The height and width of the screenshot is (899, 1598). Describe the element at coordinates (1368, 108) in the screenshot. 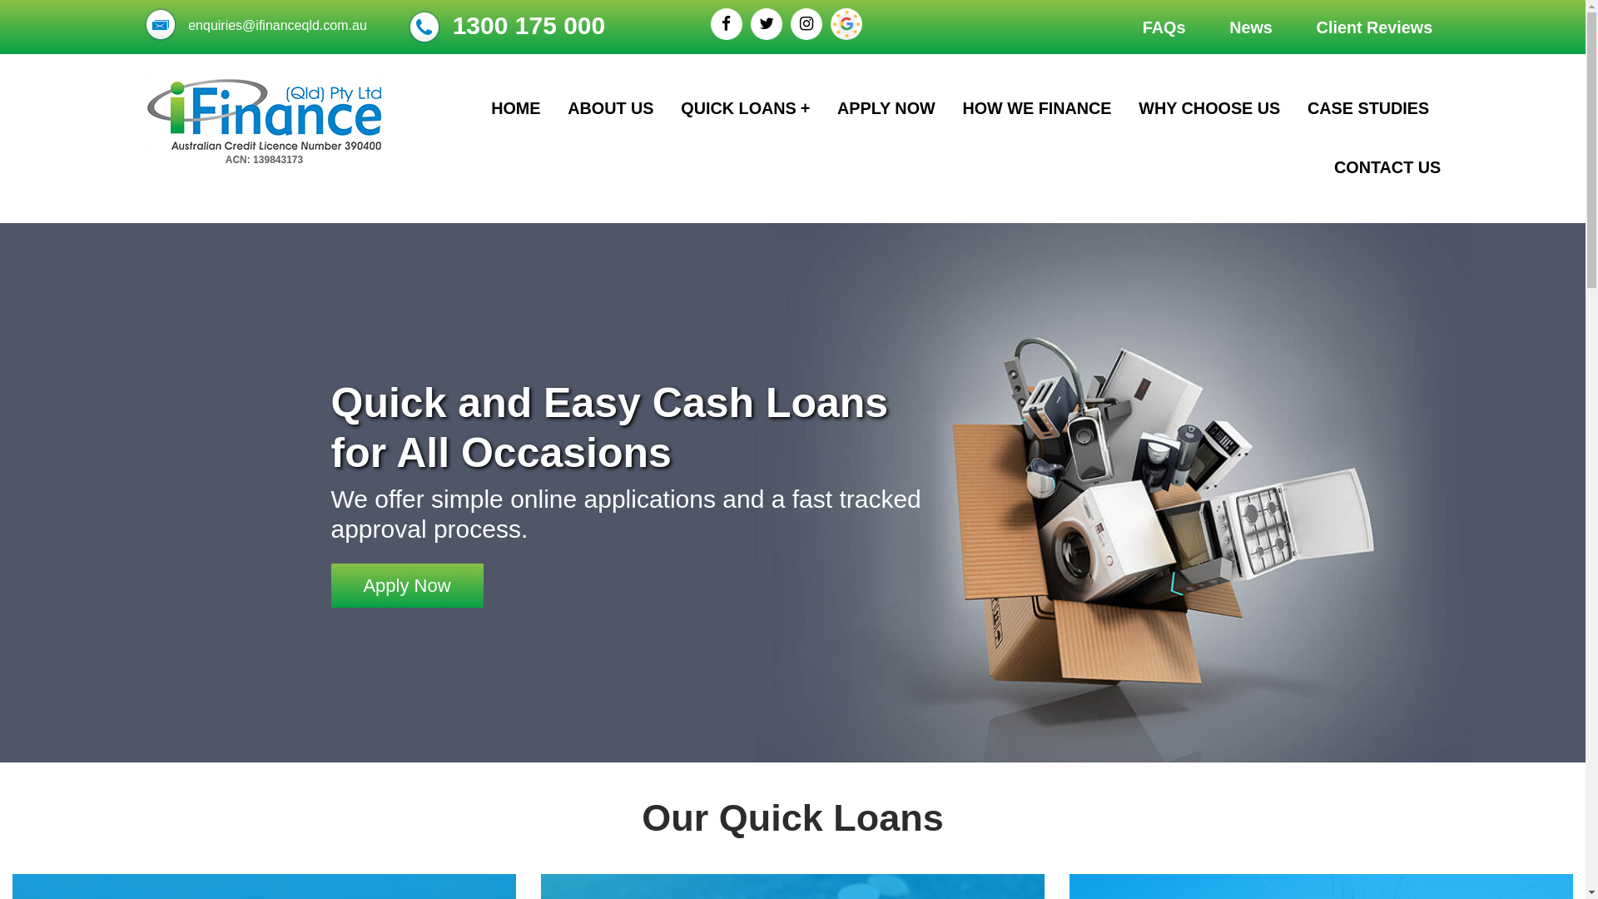

I see `CASE STUDIES` at that location.